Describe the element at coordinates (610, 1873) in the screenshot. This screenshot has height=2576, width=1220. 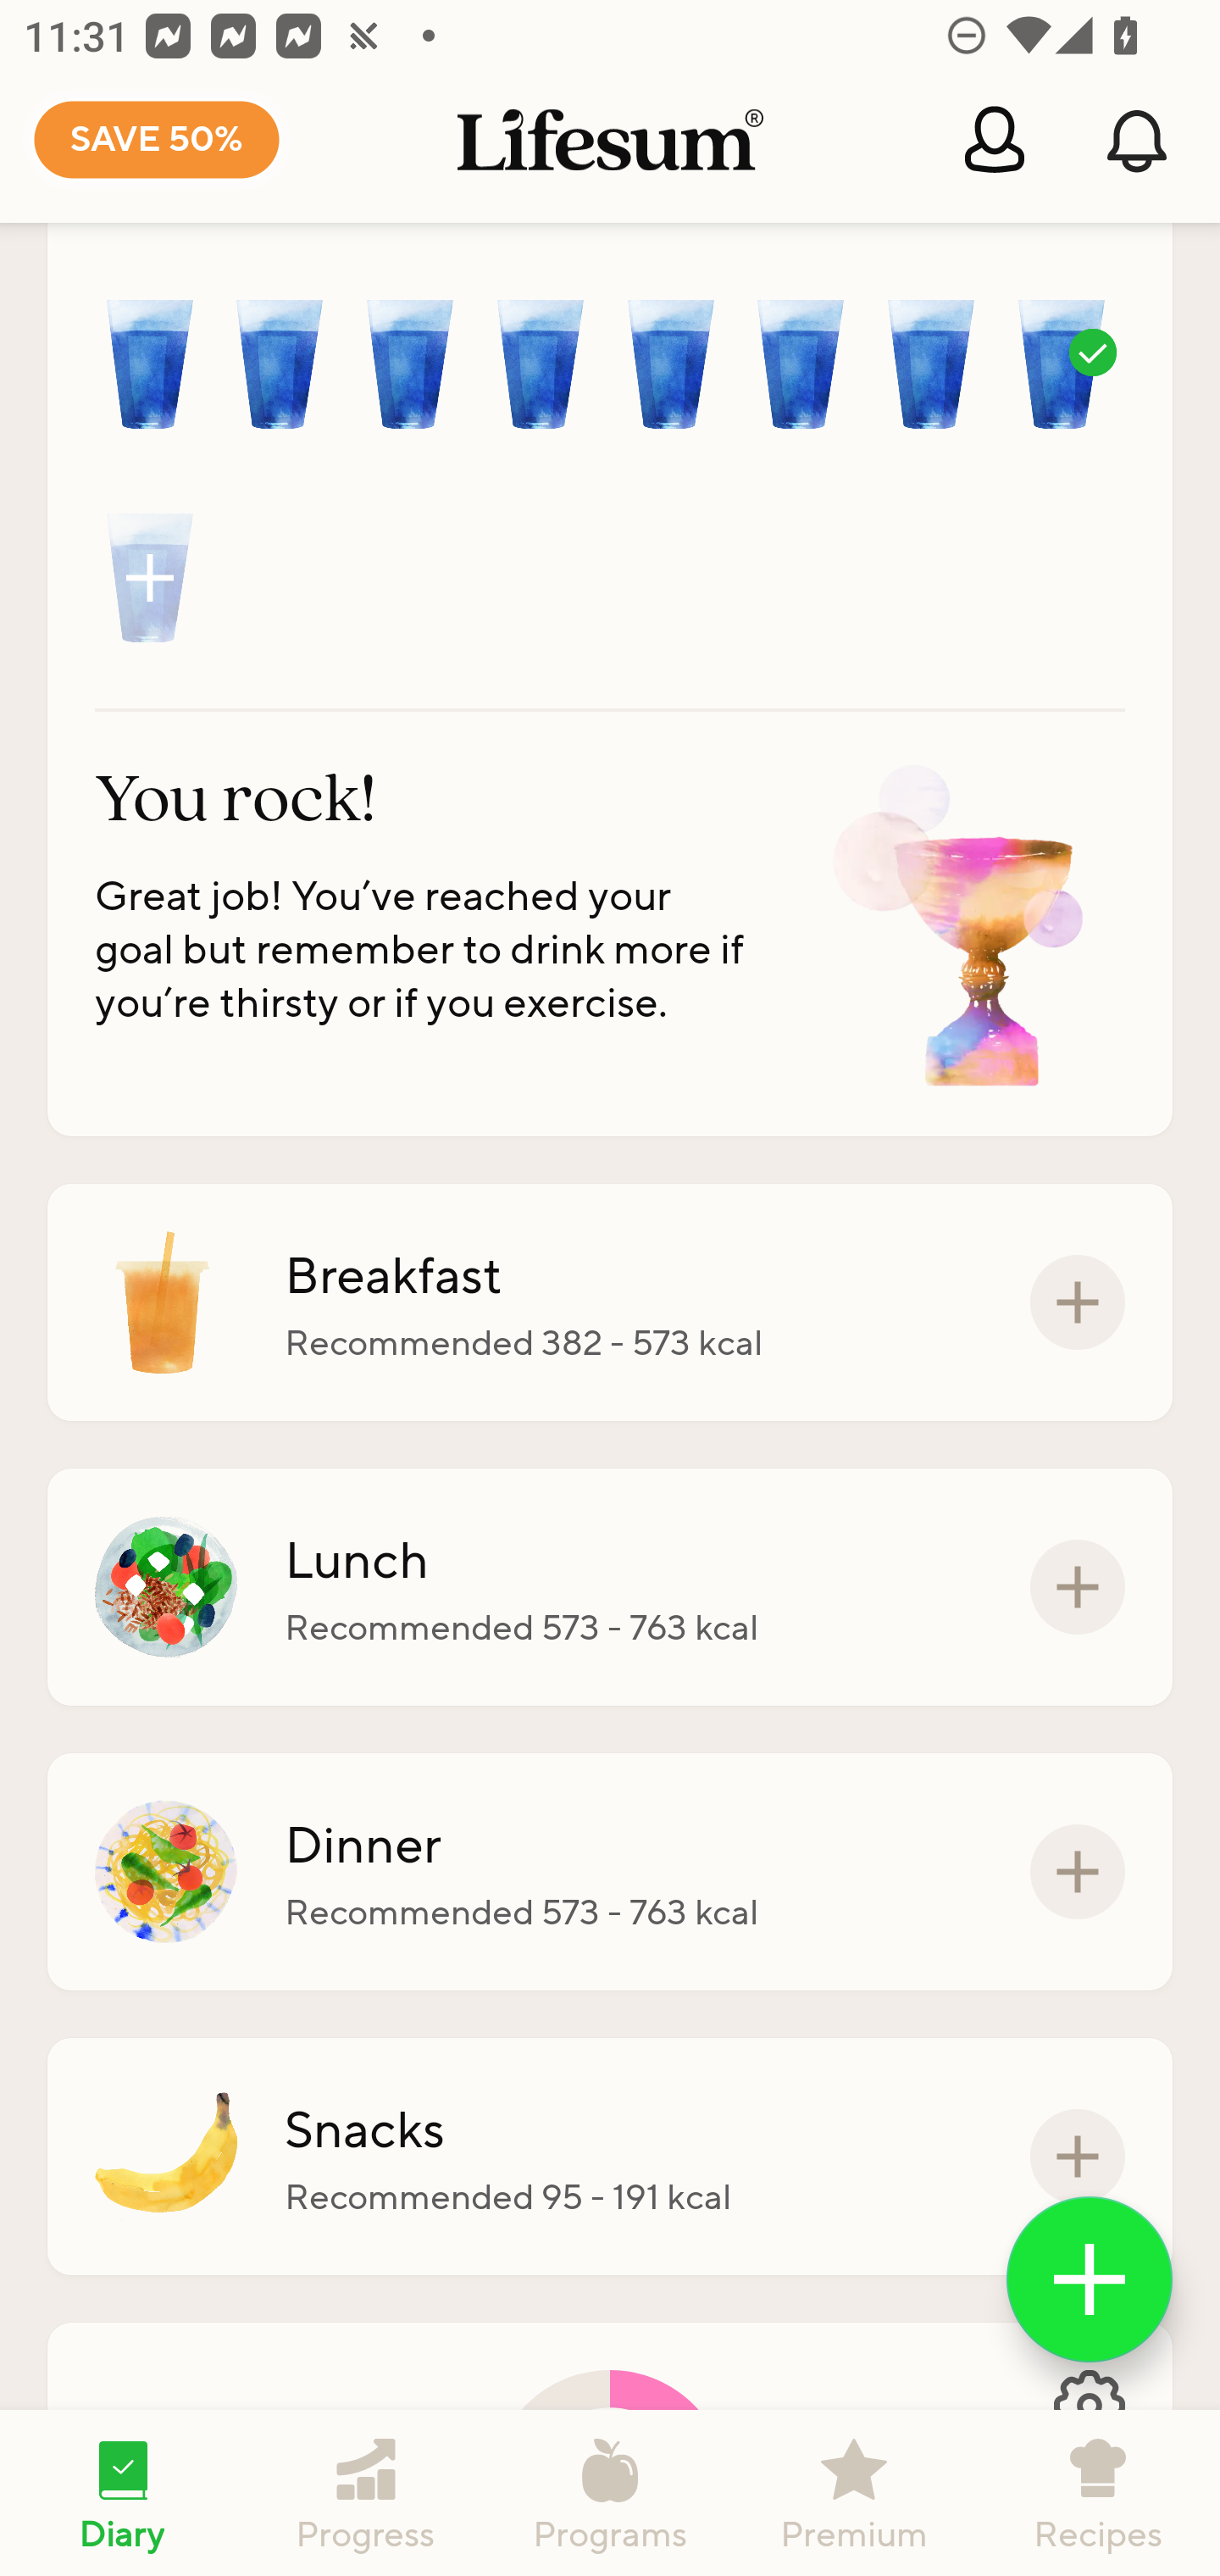
I see `Dinner Recommended 573 - 763 kcal` at that location.